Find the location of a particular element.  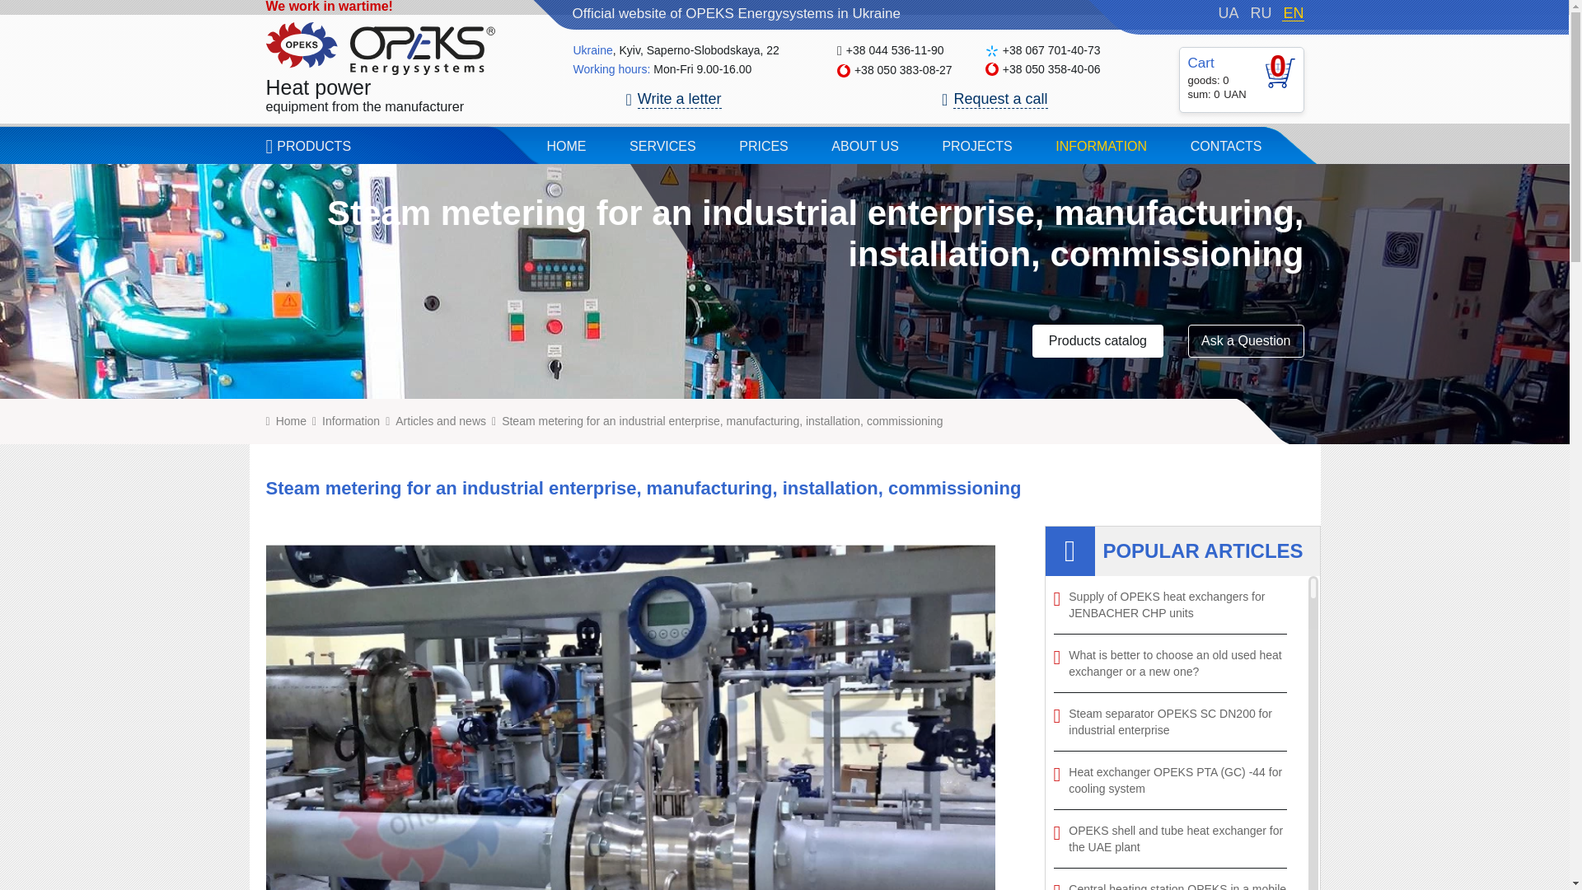

INFORMATION is located at coordinates (1261, 12).